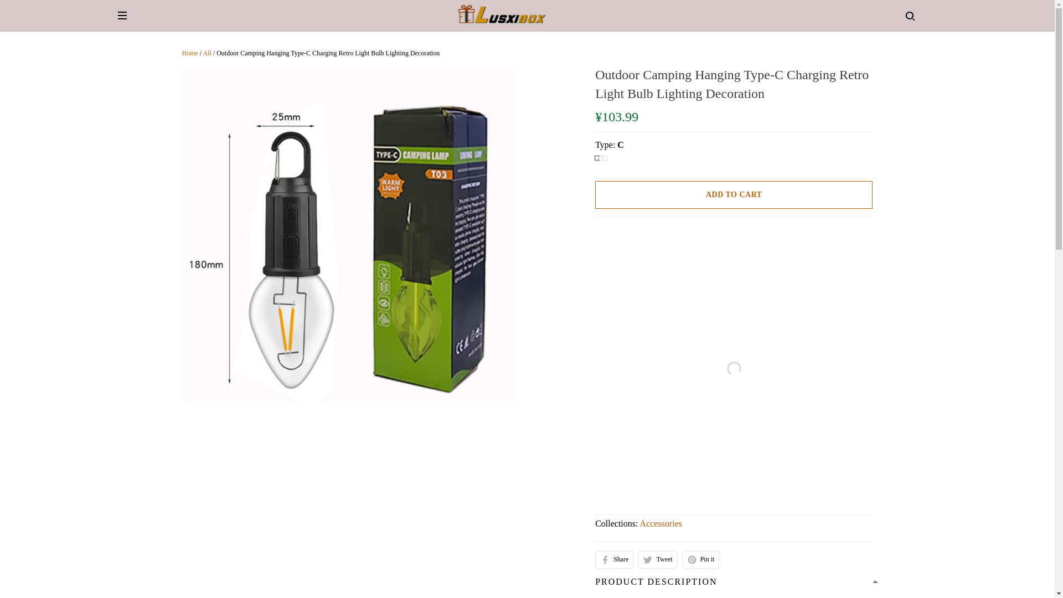 This screenshot has height=598, width=1063. I want to click on All, so click(207, 53).